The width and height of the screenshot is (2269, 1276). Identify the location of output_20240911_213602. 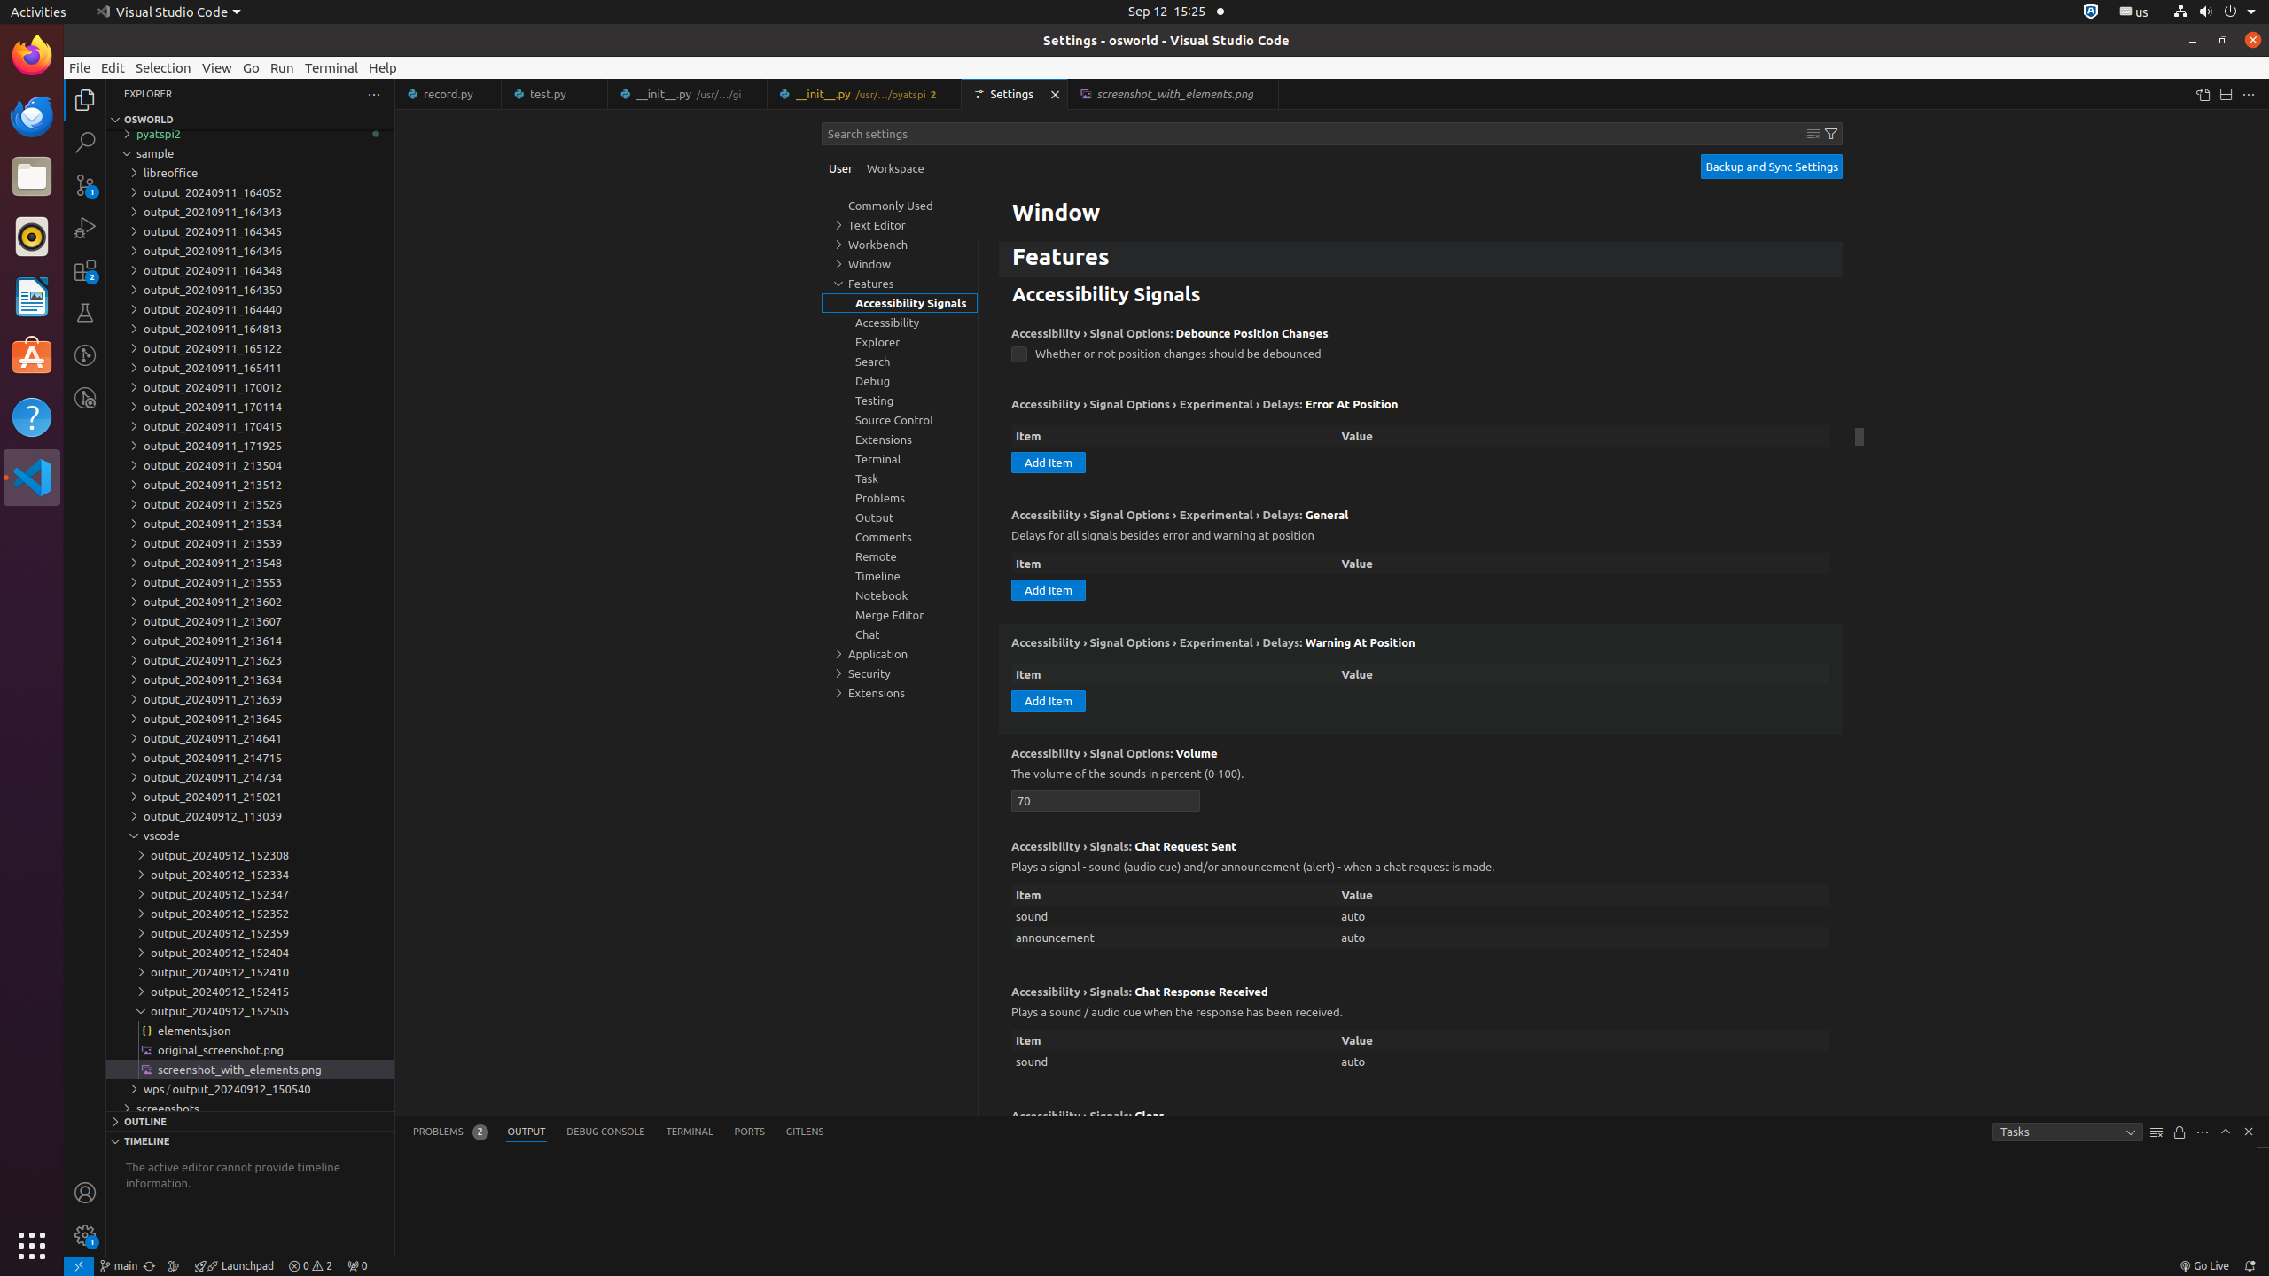
(250, 602).